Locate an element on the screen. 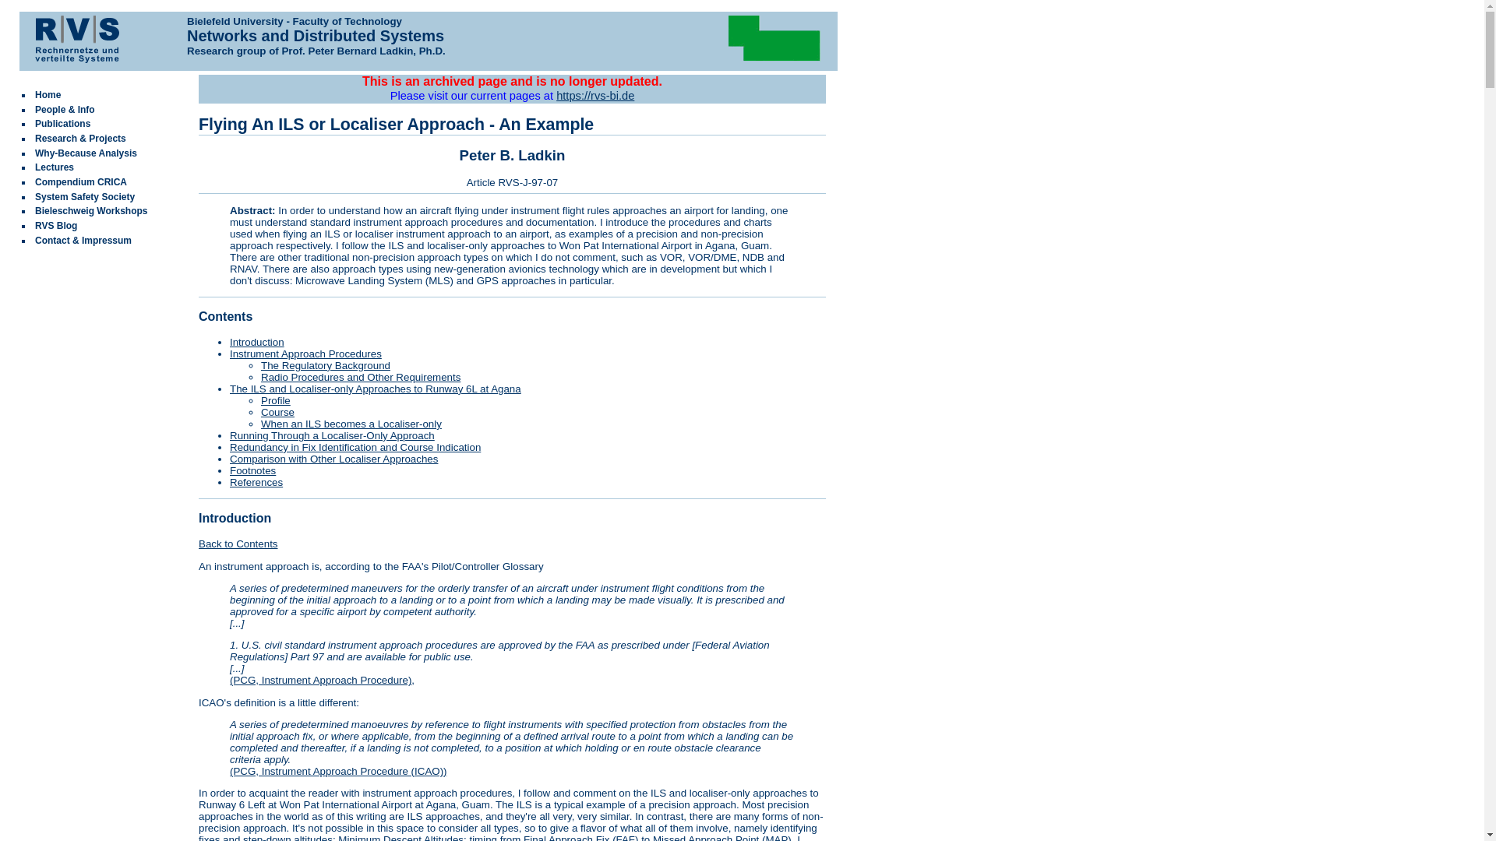  Why-Because Analysis is located at coordinates (86, 153).